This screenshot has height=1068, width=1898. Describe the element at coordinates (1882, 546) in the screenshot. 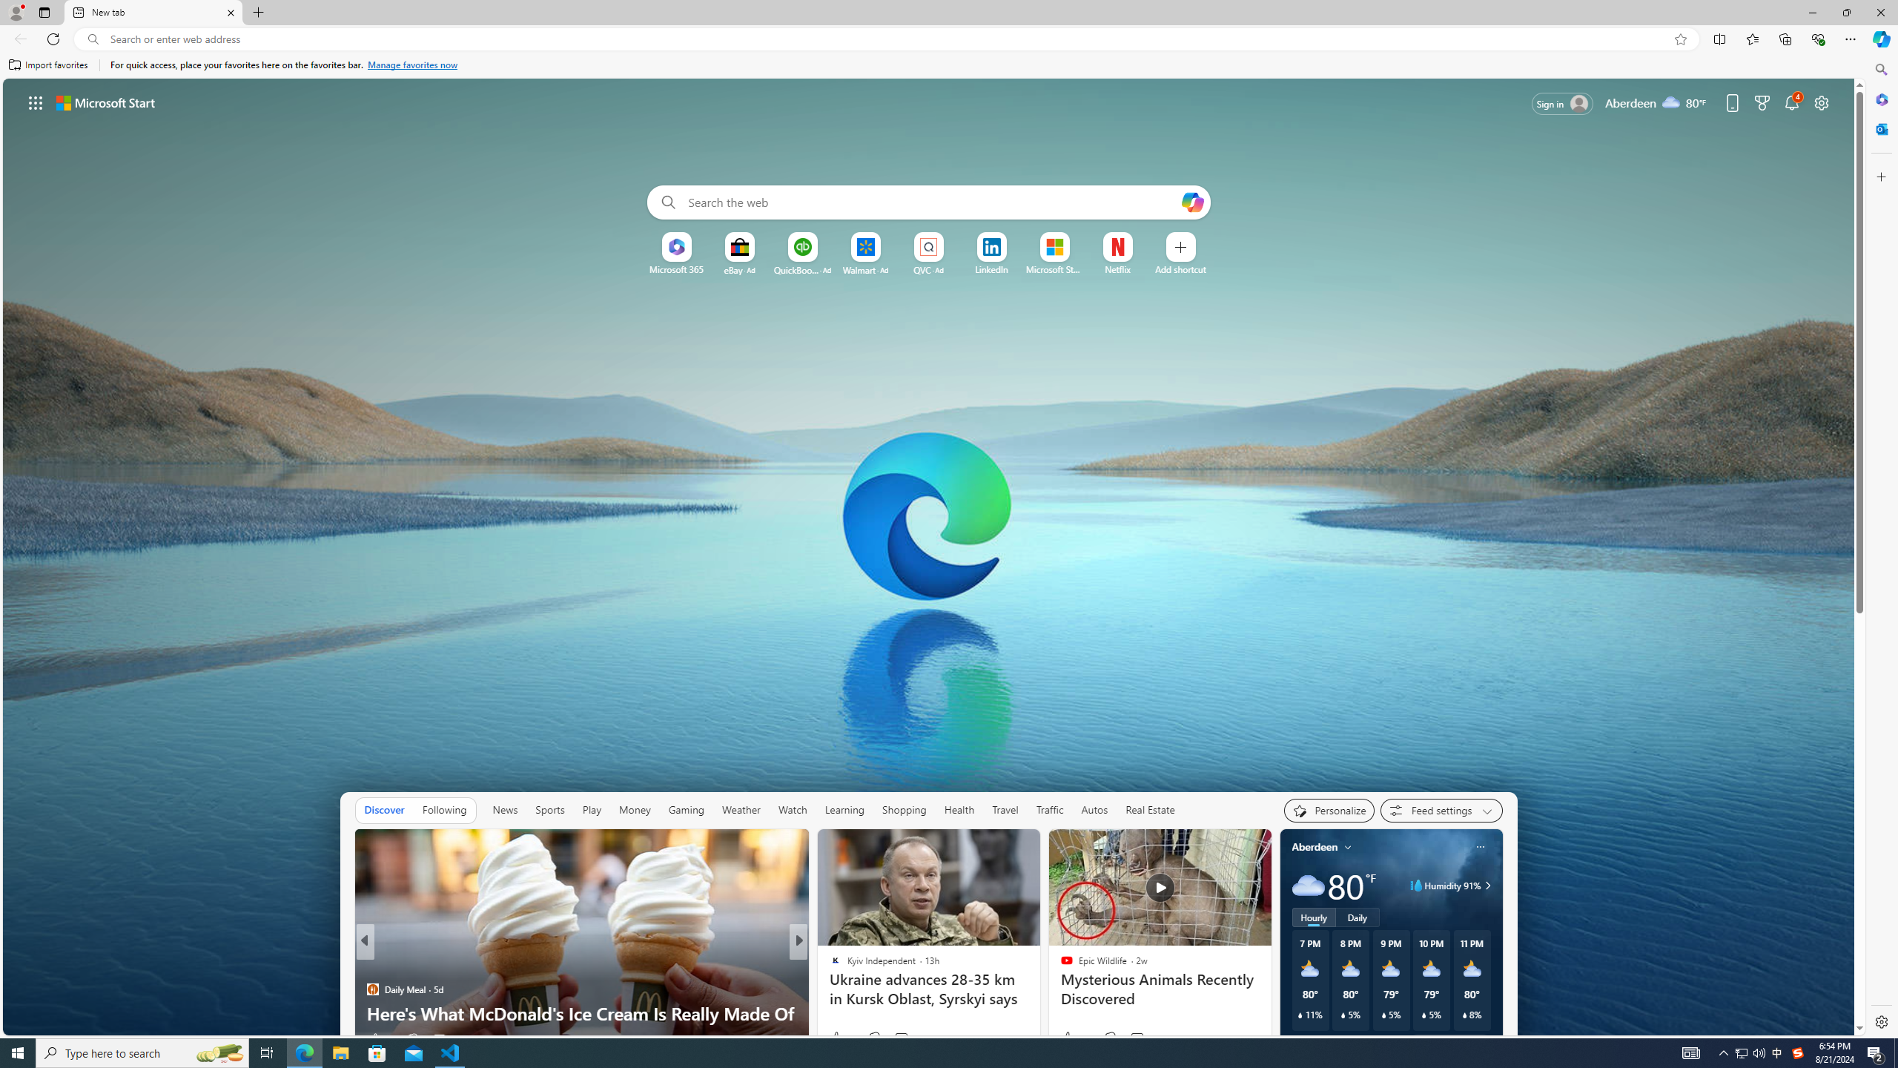

I see `Side bar` at that location.